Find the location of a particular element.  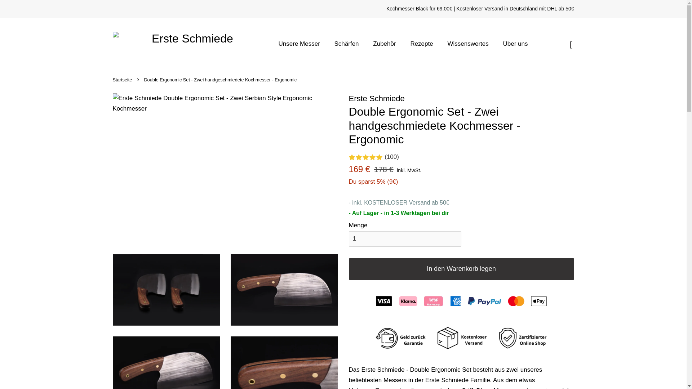

Unsere Messer is located at coordinates (303, 44).